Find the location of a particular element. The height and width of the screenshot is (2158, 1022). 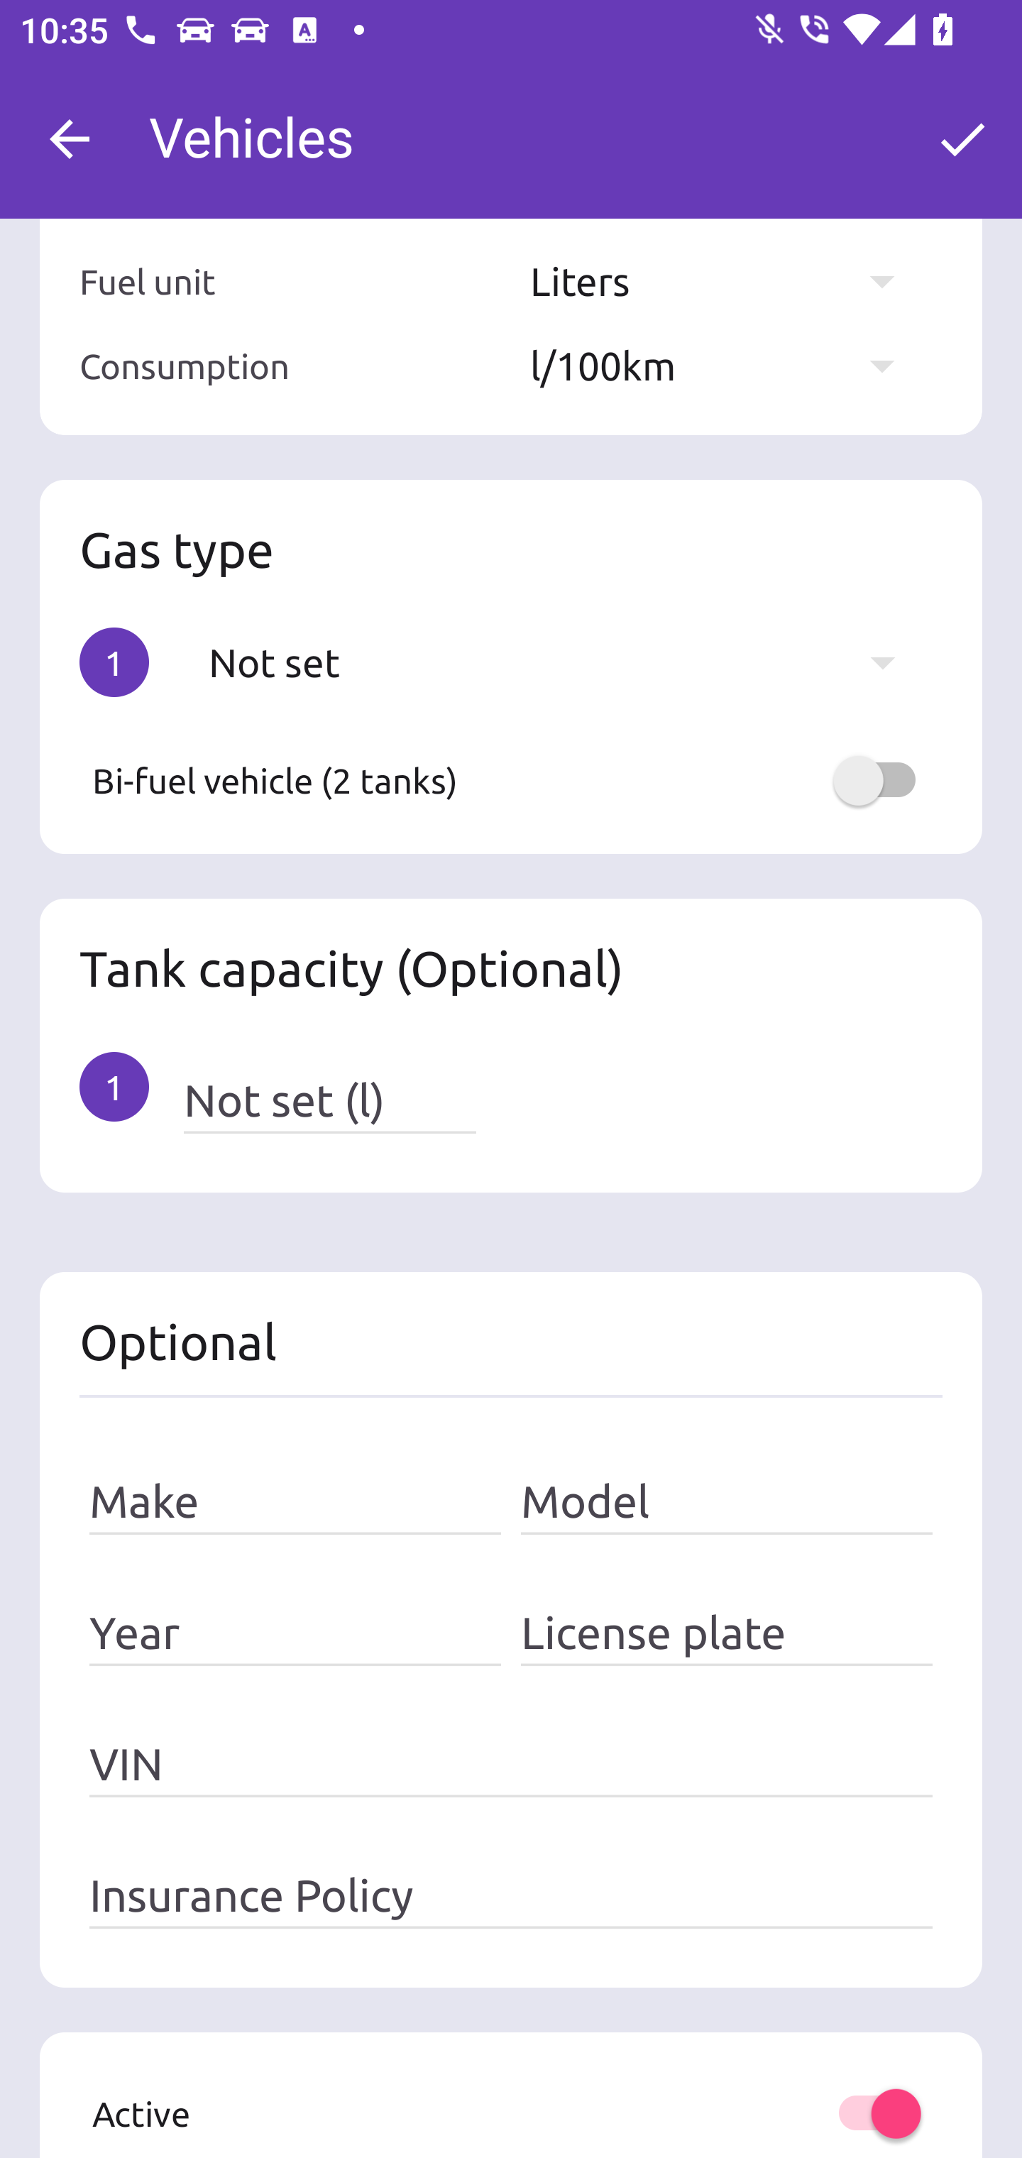

OK is located at coordinates (962, 139).